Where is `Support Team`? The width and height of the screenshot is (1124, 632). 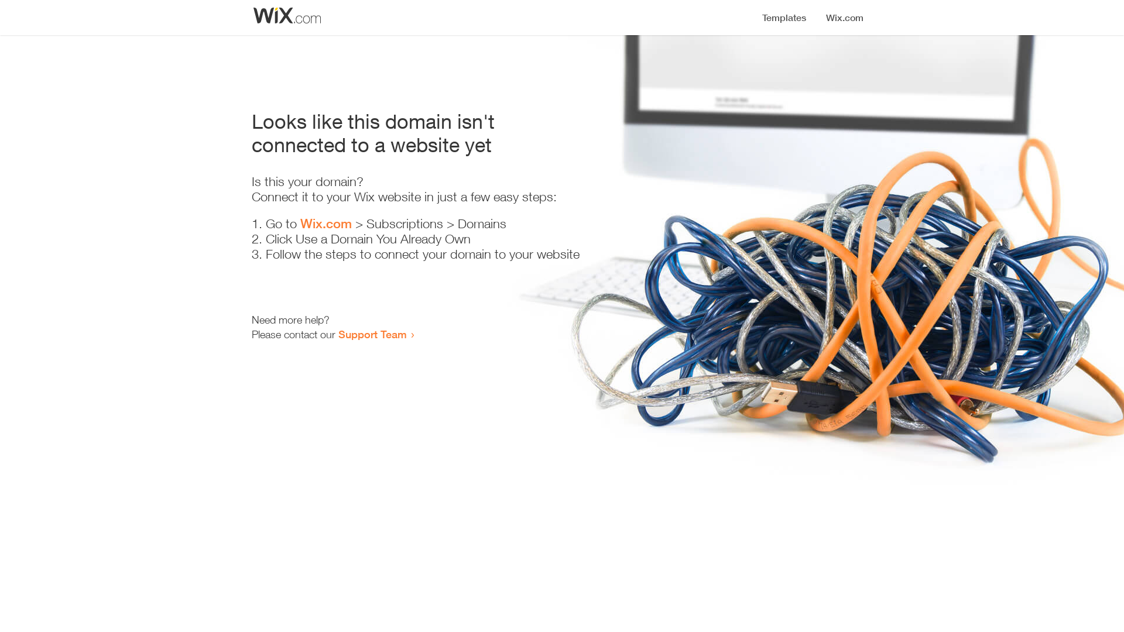 Support Team is located at coordinates (372, 334).